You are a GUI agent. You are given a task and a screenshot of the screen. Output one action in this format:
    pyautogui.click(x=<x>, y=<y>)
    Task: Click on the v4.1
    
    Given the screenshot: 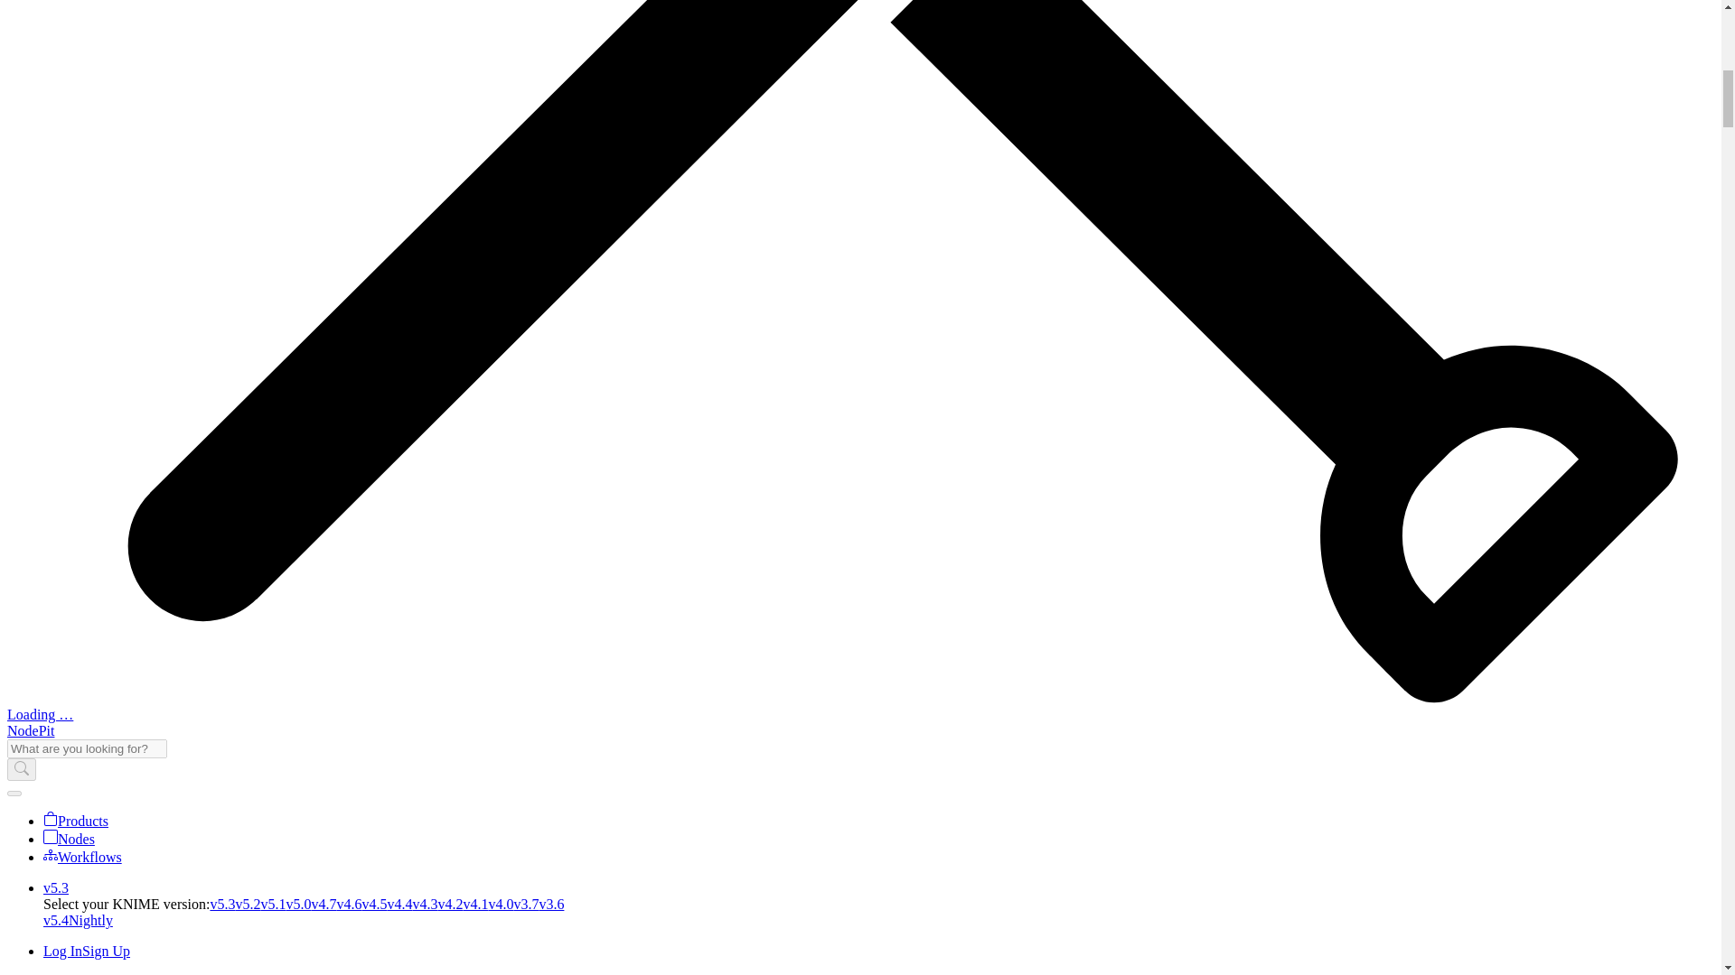 What is the action you would take?
    pyautogui.click(x=475, y=903)
    